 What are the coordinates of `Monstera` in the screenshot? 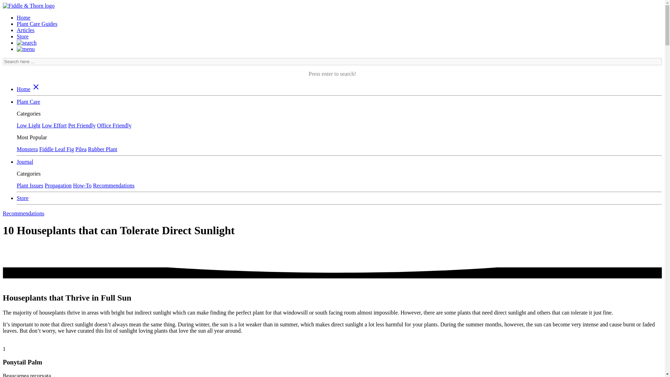 It's located at (27, 149).